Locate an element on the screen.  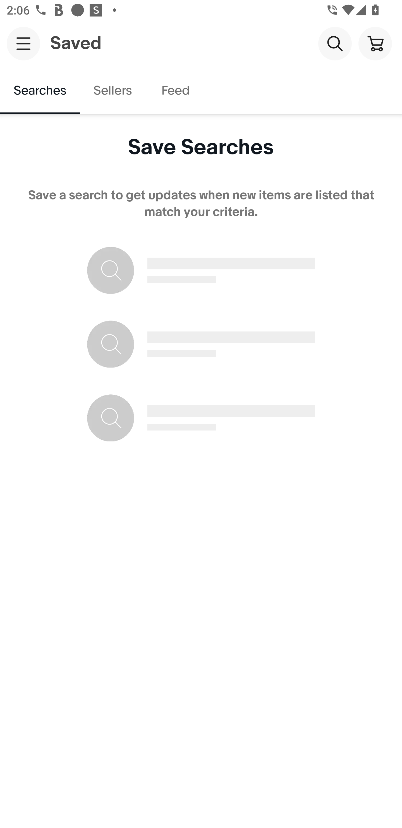
Feed is located at coordinates (175, 91).